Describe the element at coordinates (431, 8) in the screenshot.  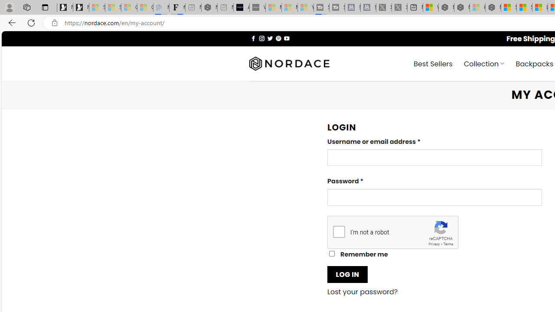
I see `Wildlife - MSN` at that location.